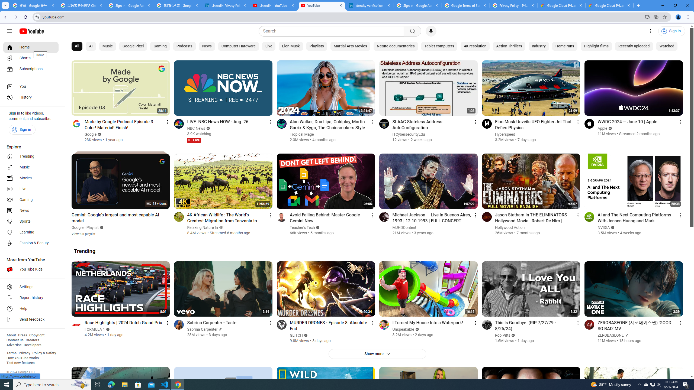 The width and height of the screenshot is (694, 390). I want to click on Fashion & Beauty, so click(31, 243).